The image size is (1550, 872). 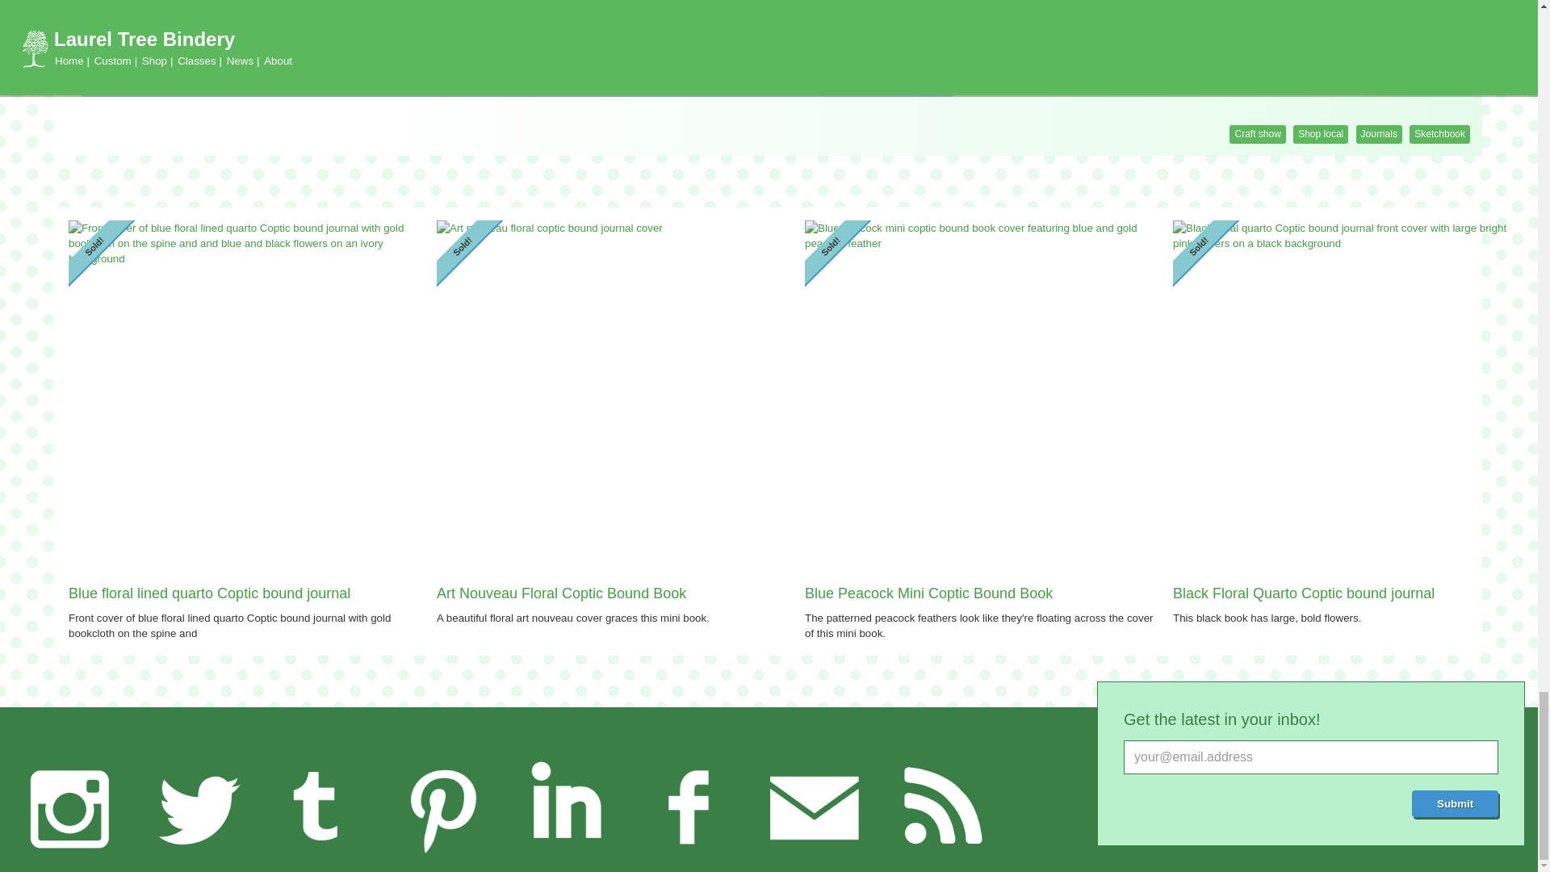 What do you see at coordinates (1256, 134) in the screenshot?
I see `Craft show` at bounding box center [1256, 134].